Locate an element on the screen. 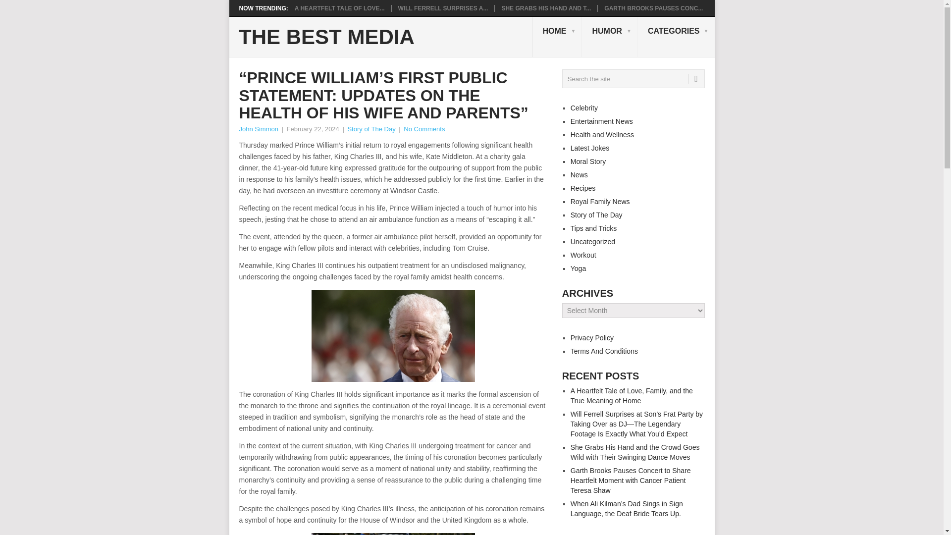  Entertainment News is located at coordinates (602, 121).